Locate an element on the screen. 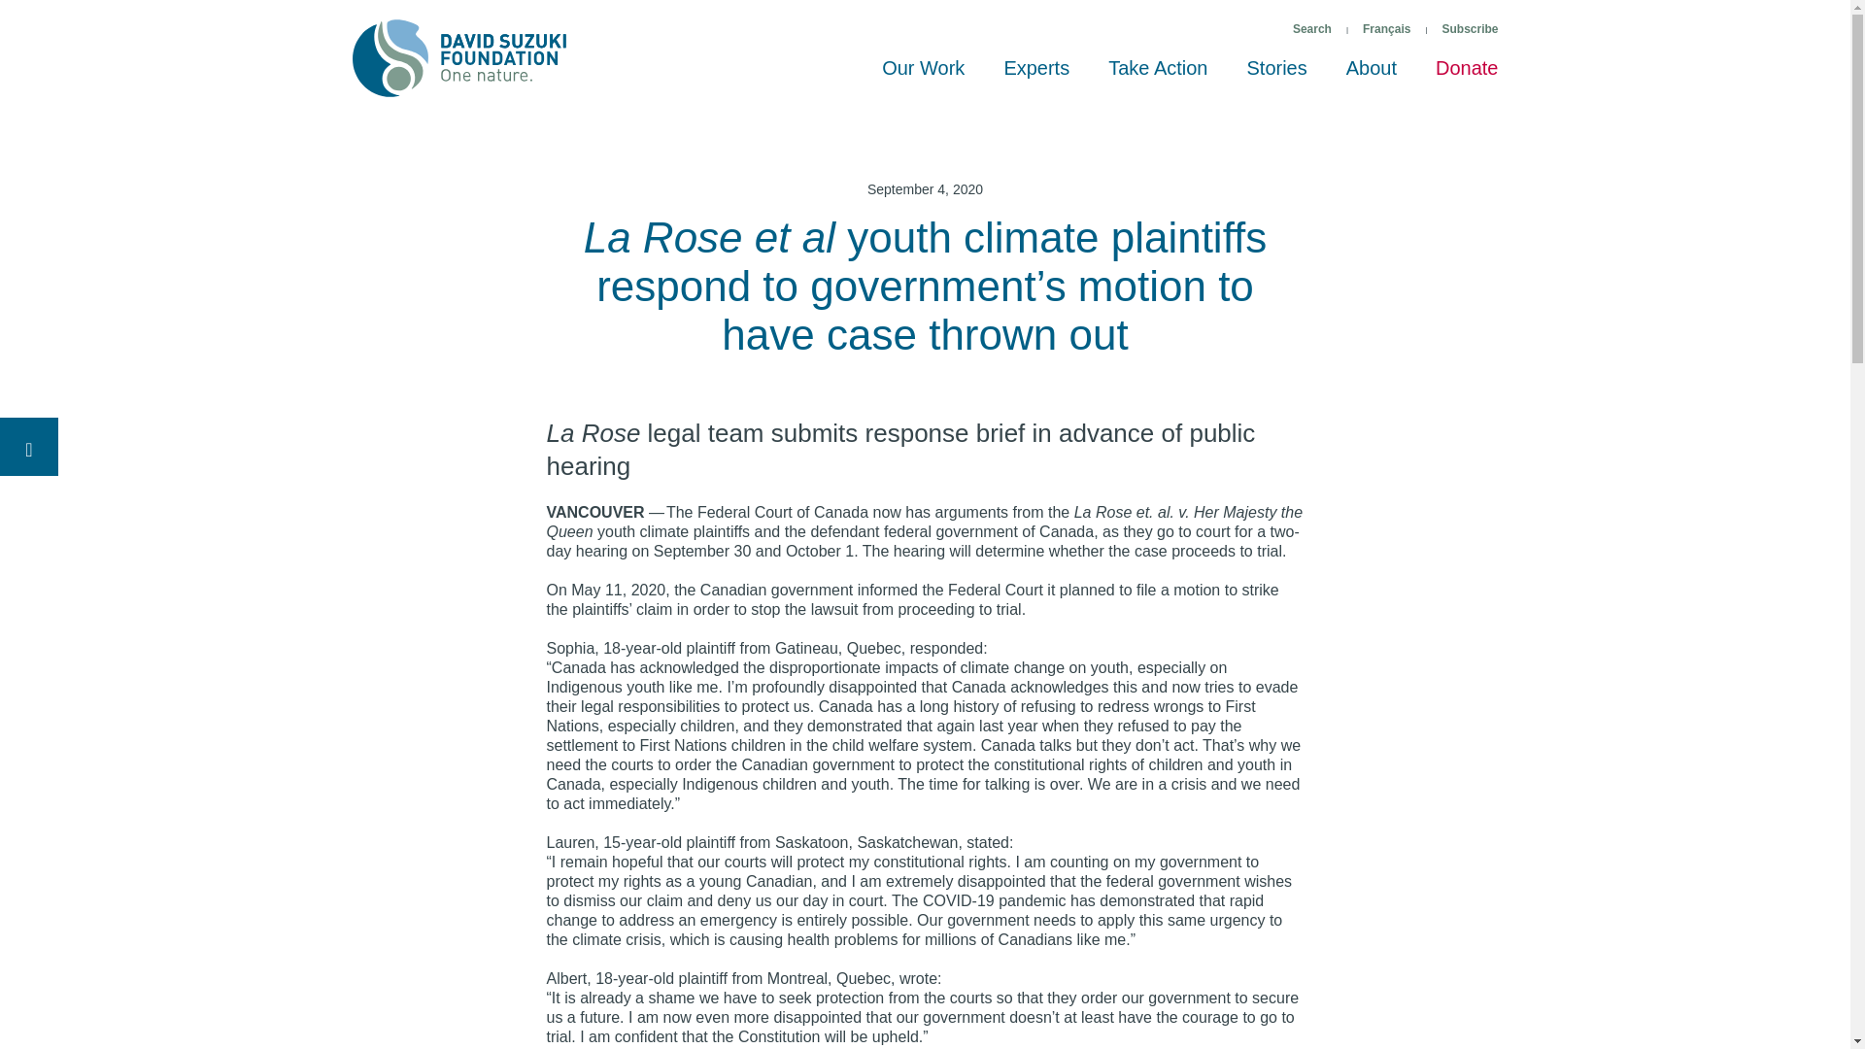 This screenshot has height=1049, width=1865. Our Work is located at coordinates (923, 77).